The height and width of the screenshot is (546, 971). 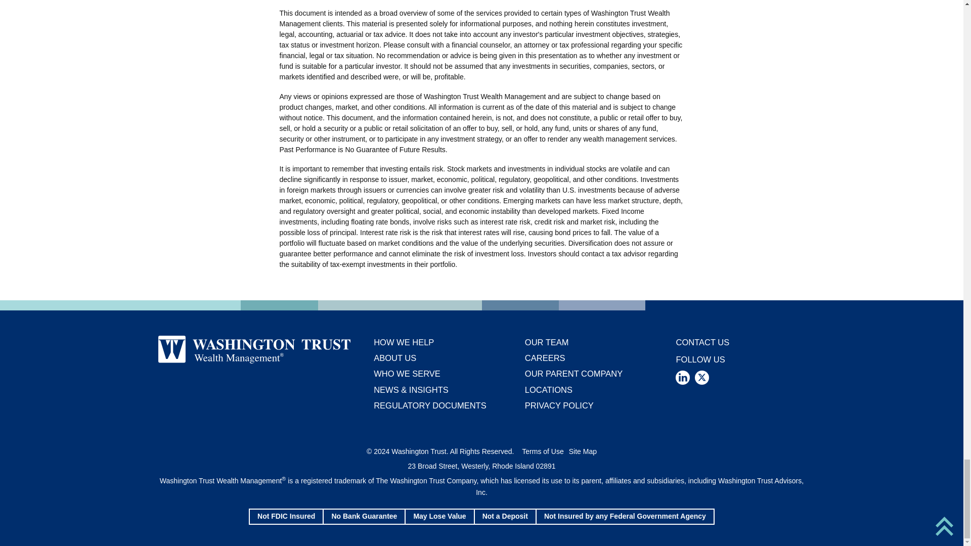 What do you see at coordinates (545, 358) in the screenshot?
I see `CAREERS` at bounding box center [545, 358].